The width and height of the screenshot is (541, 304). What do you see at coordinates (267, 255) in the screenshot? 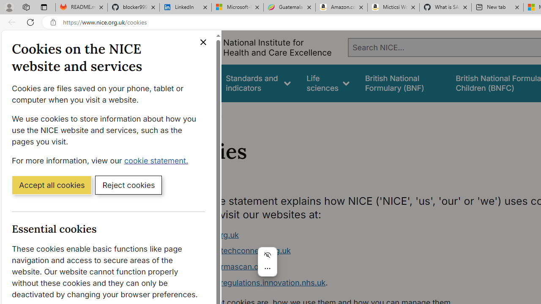
I see `Hide menu` at bounding box center [267, 255].